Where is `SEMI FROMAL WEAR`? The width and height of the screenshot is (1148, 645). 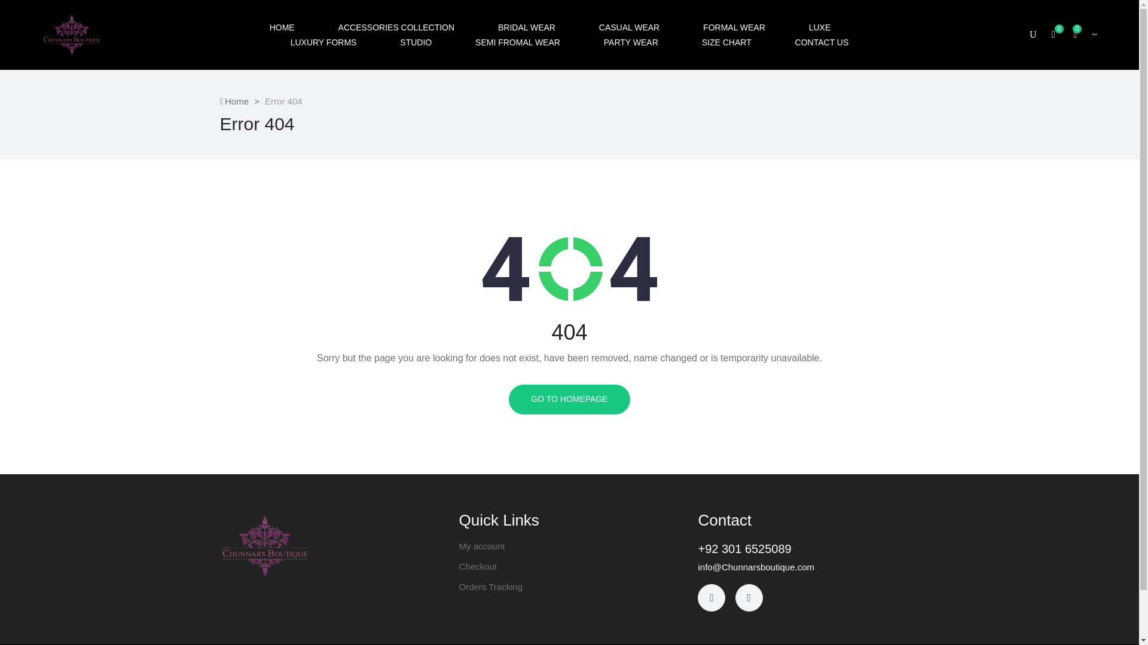 SEMI FROMAL WEAR is located at coordinates (517, 42).